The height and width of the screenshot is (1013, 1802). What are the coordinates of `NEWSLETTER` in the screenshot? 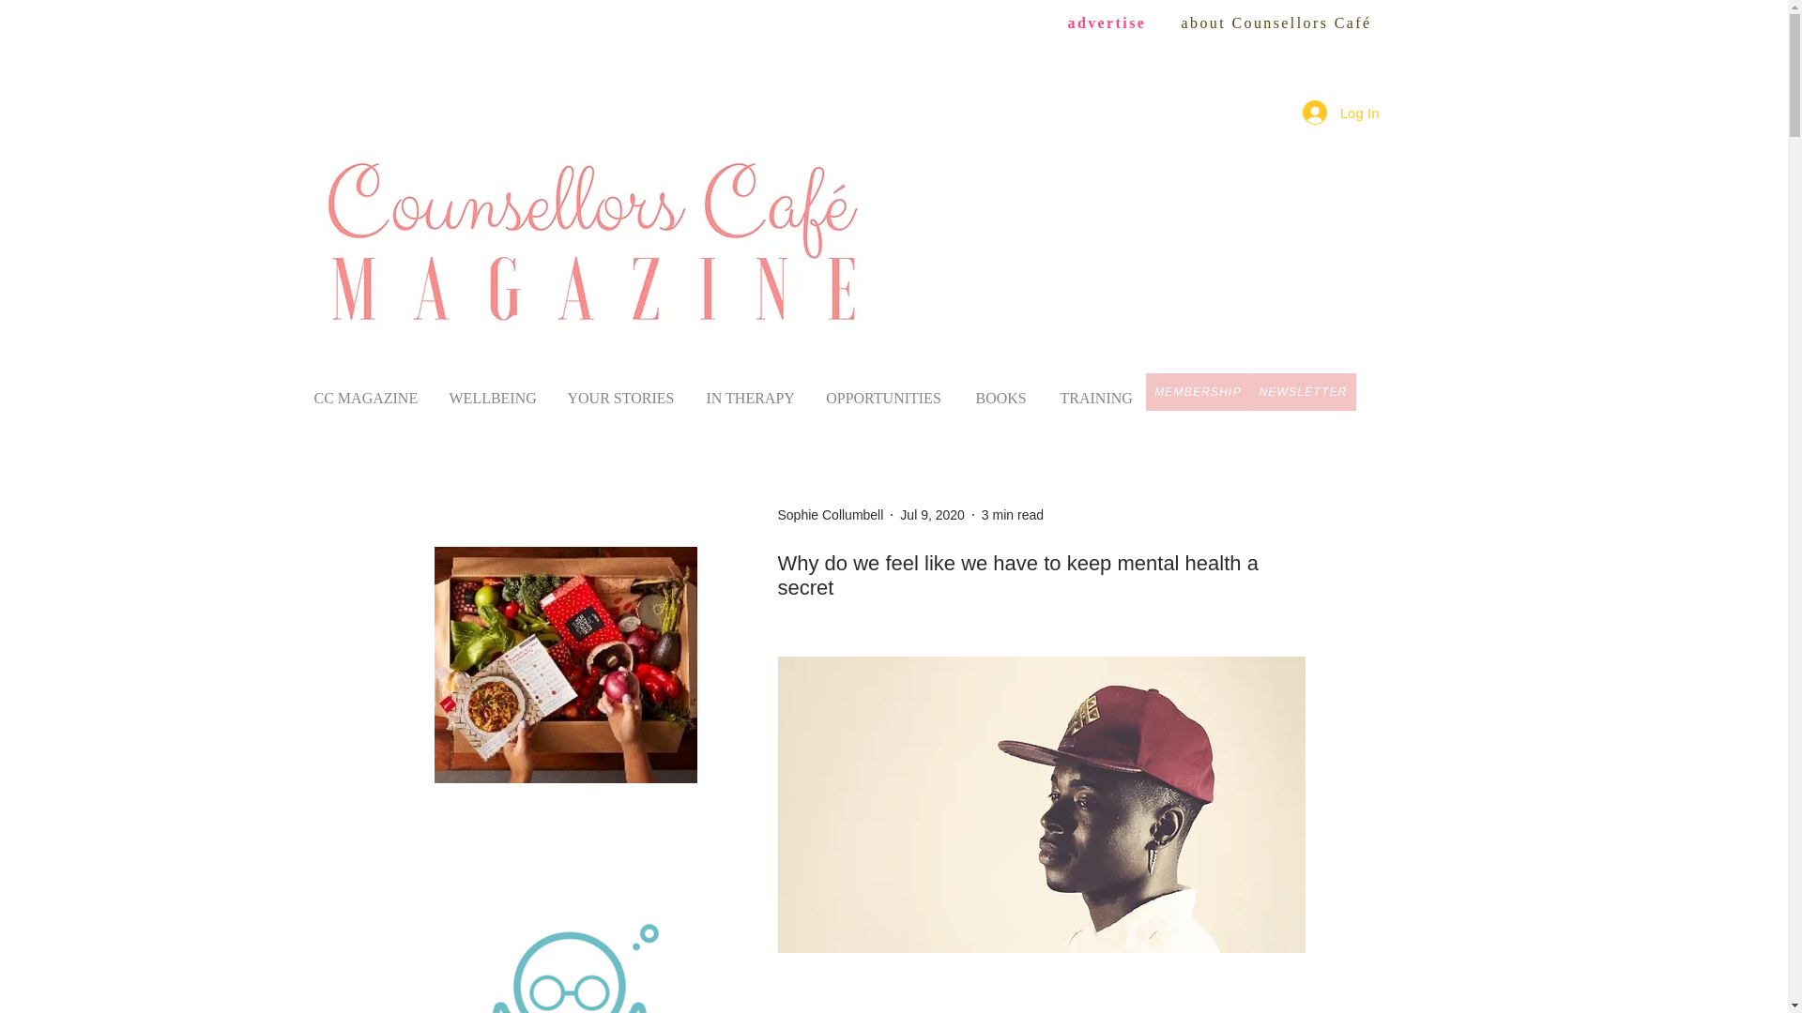 It's located at (1303, 392).